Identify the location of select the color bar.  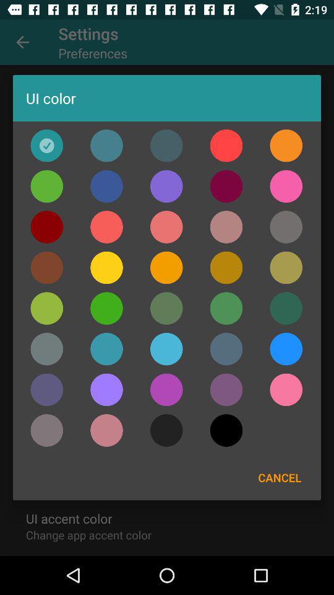
(166, 389).